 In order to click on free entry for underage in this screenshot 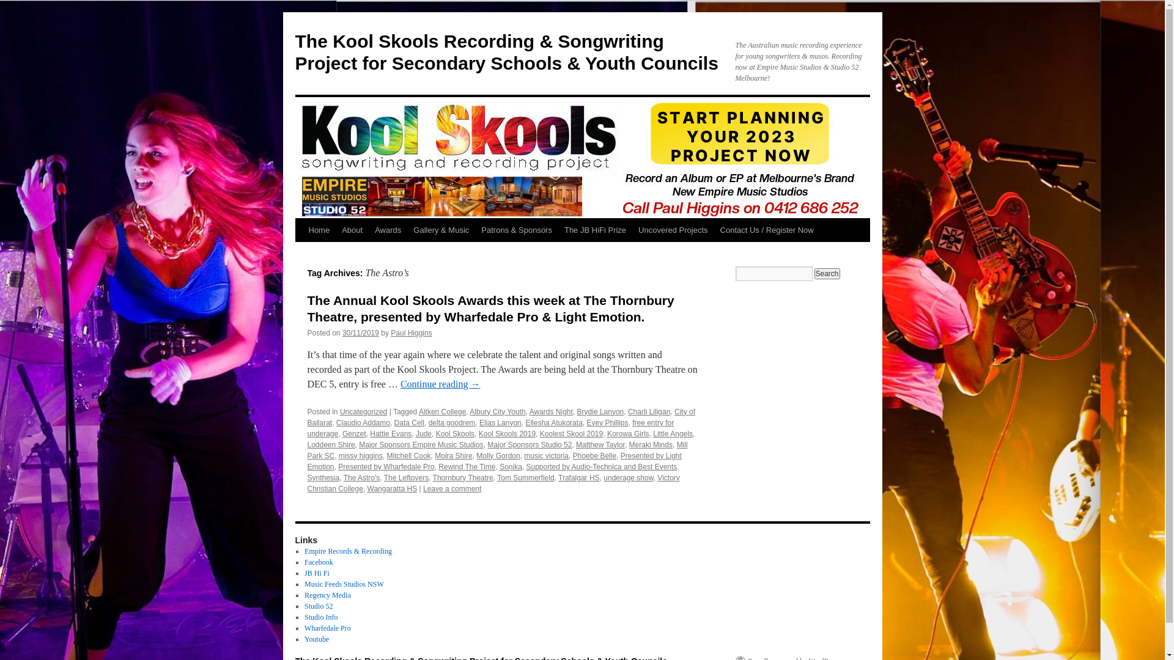, I will do `click(490, 428)`.